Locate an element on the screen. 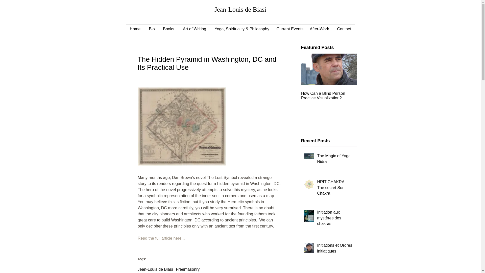  Bio is located at coordinates (152, 29).